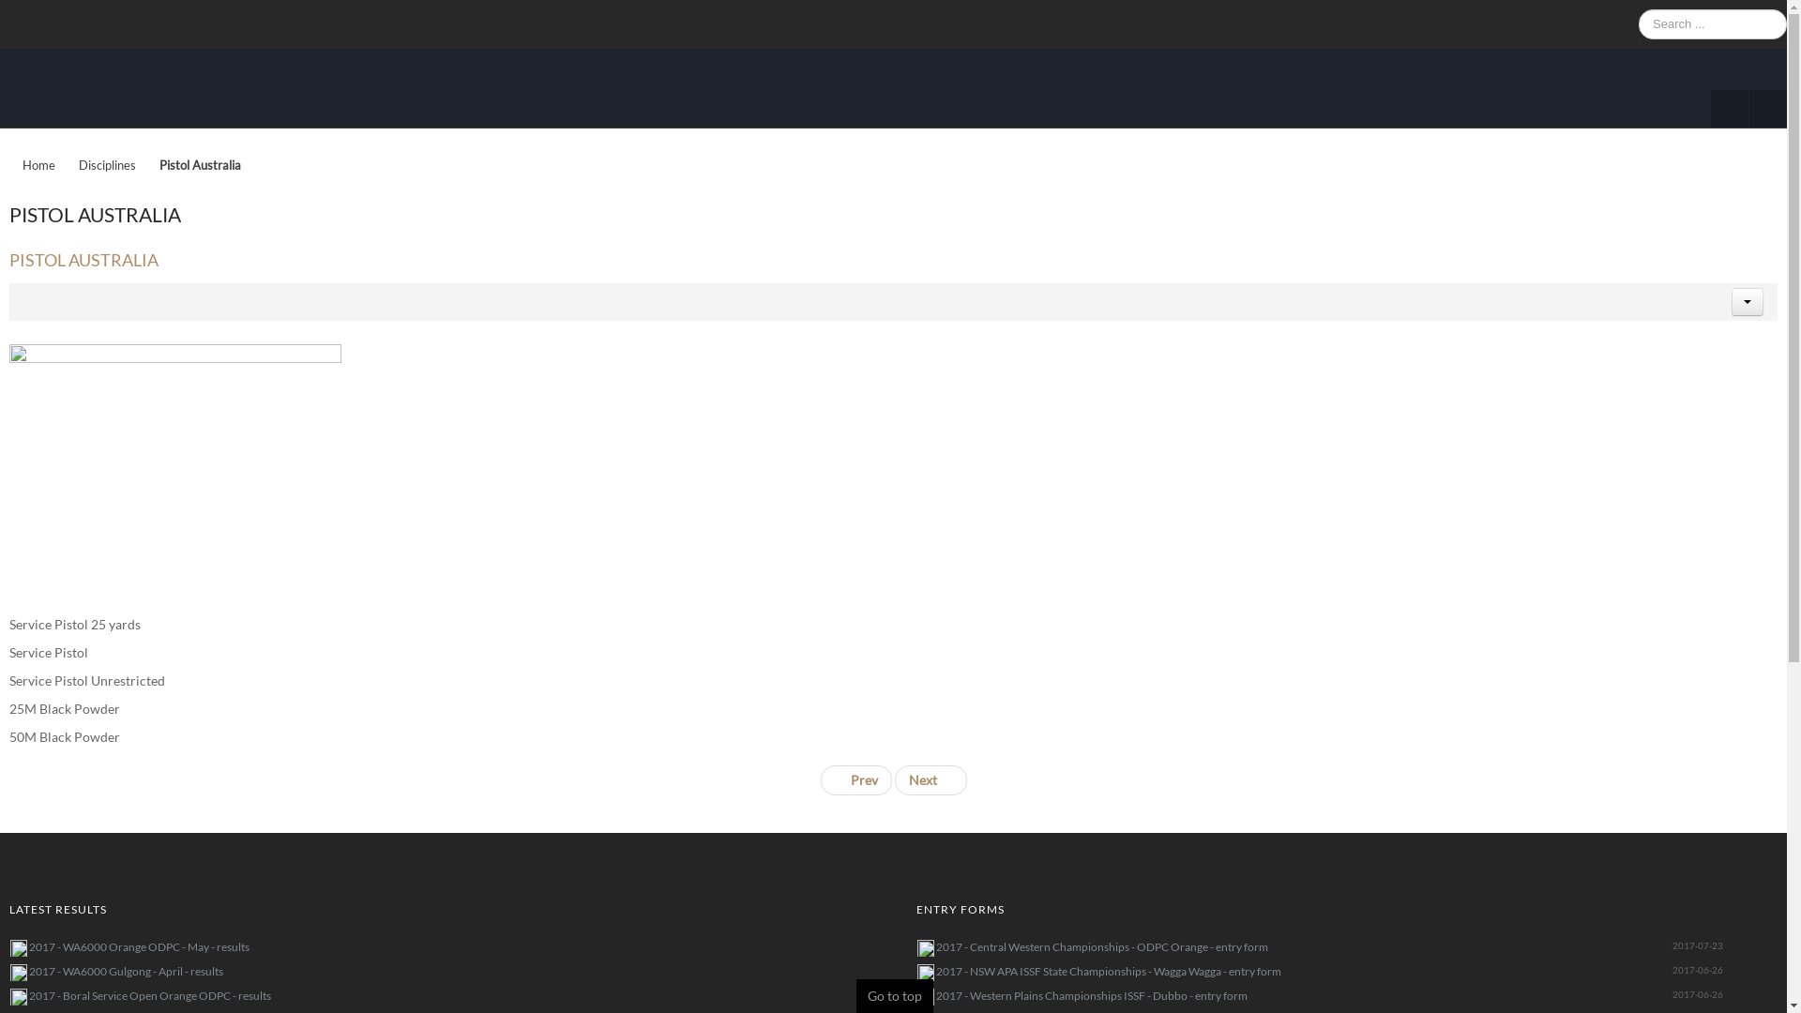 The width and height of the screenshot is (1801, 1013). Describe the element at coordinates (931, 780) in the screenshot. I see `Next` at that location.